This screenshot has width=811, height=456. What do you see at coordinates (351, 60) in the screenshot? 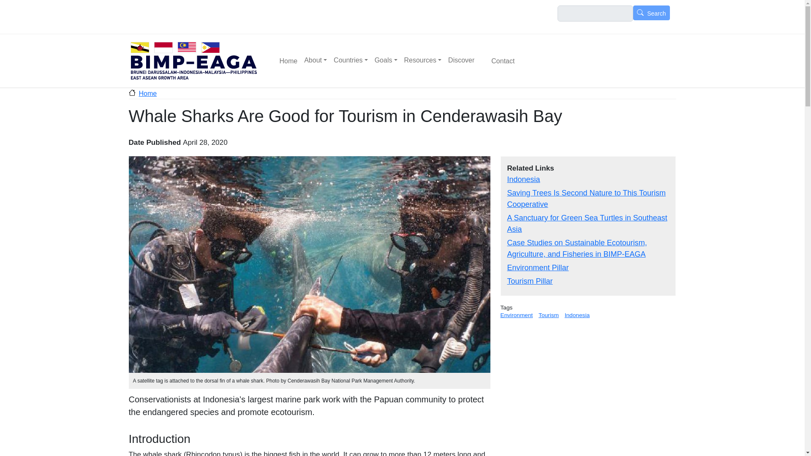
I see `Member Countries of BIMP-EAGA` at bounding box center [351, 60].